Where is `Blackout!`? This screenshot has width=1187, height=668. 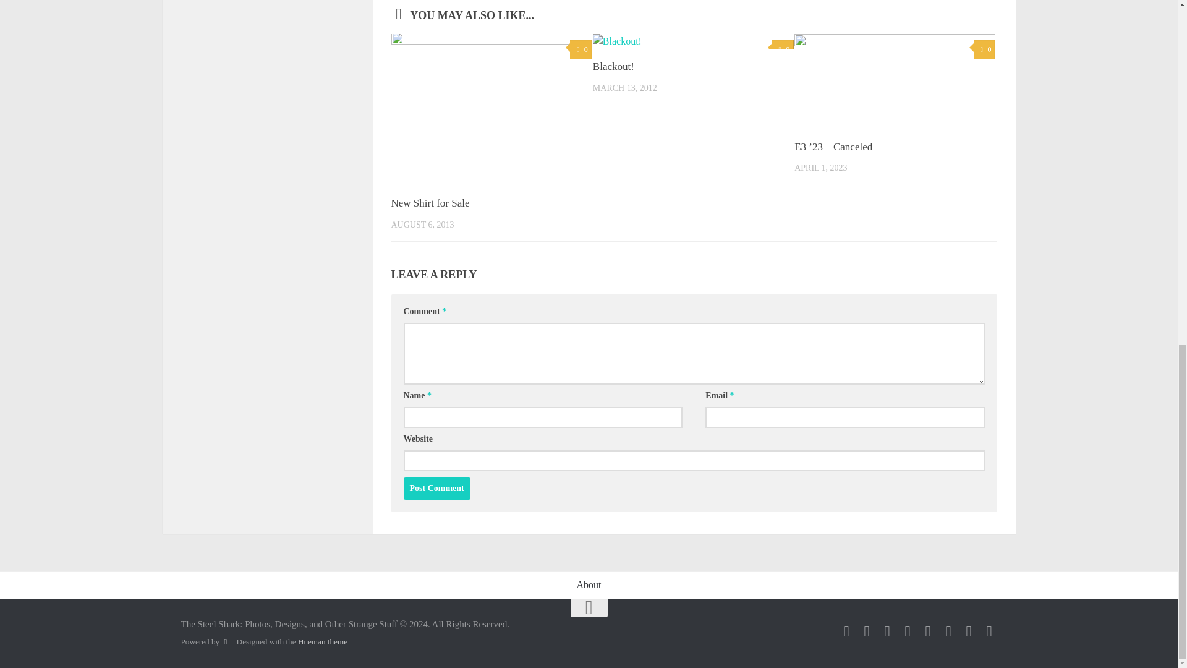 Blackout! is located at coordinates (613, 66).